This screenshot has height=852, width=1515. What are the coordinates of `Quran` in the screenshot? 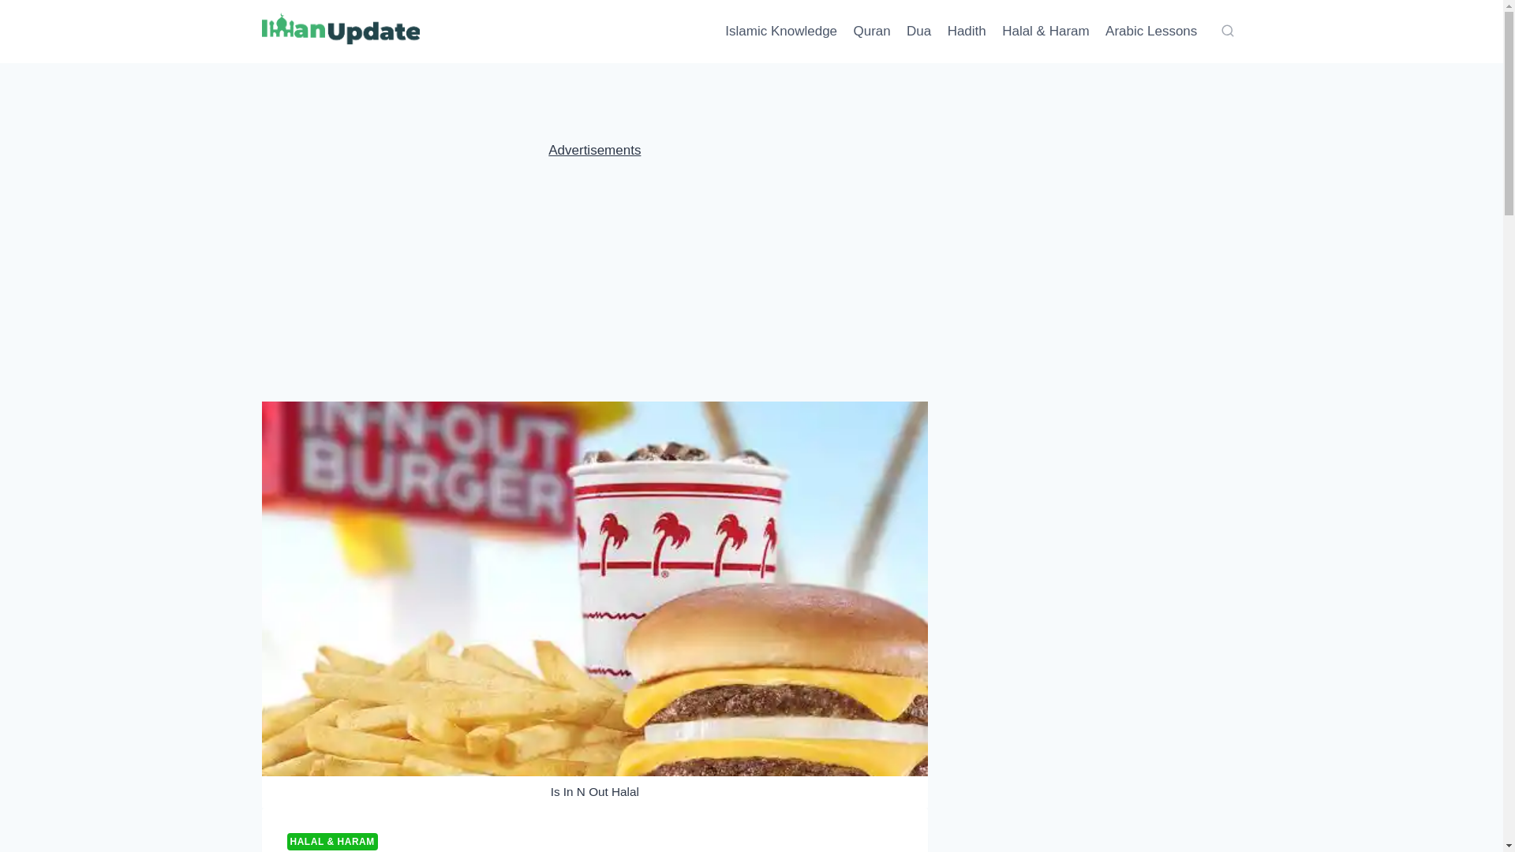 It's located at (871, 32).